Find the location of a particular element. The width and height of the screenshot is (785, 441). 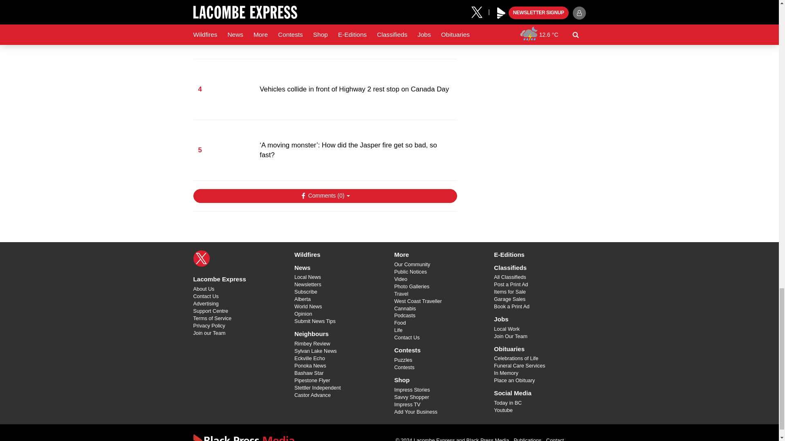

X is located at coordinates (201, 258).